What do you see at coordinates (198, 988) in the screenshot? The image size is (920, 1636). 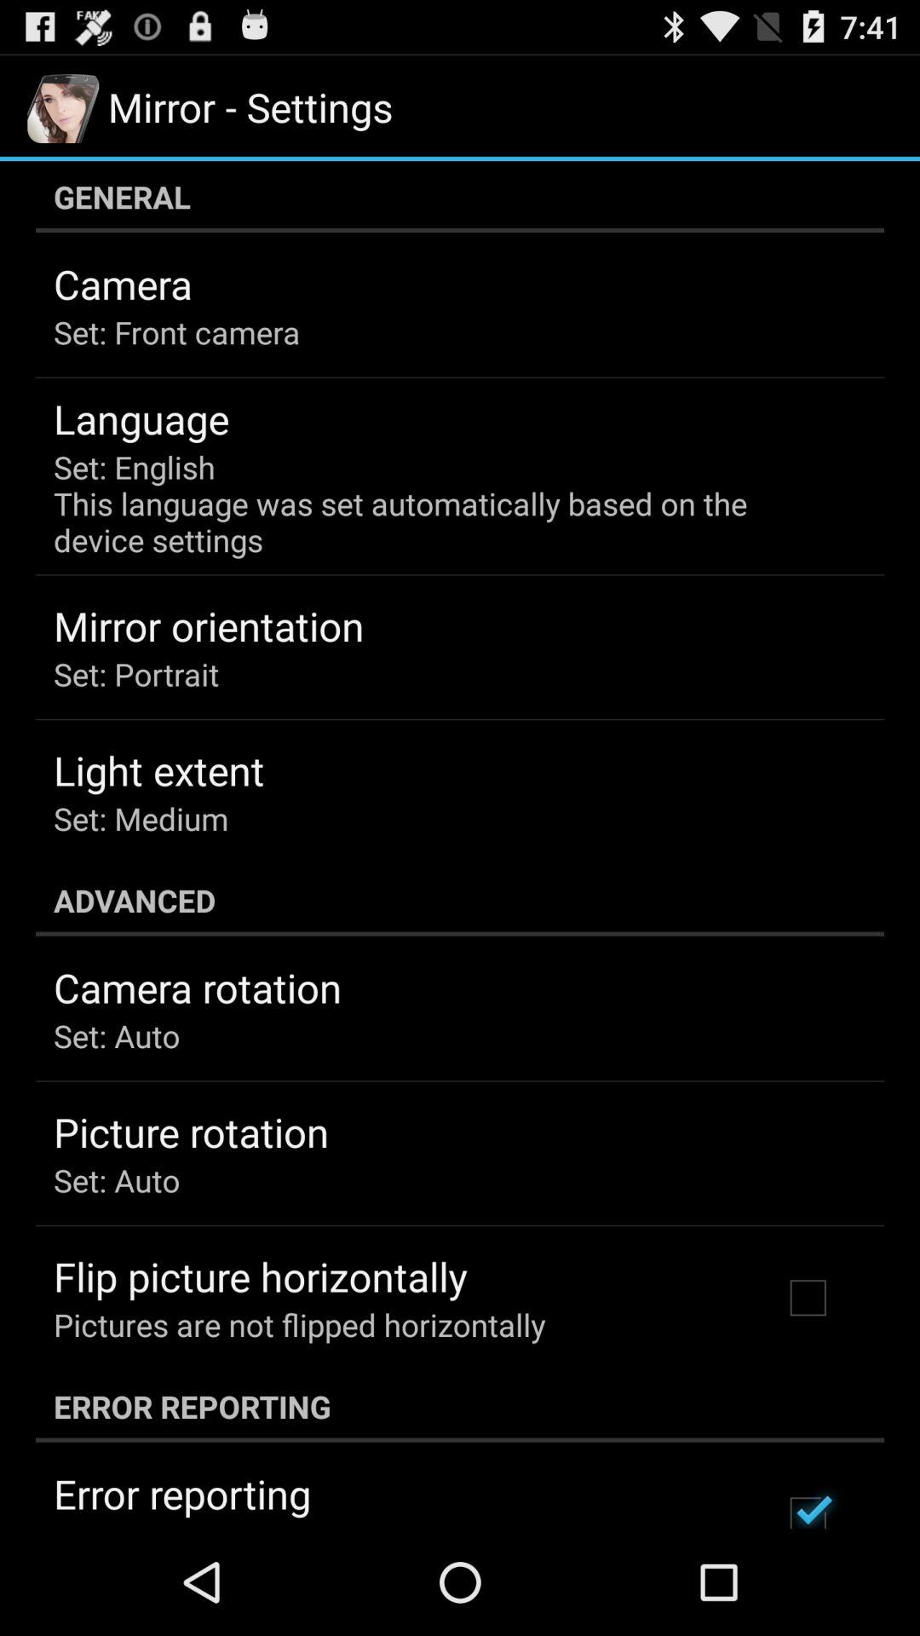 I see `click the app below the advanced icon` at bounding box center [198, 988].